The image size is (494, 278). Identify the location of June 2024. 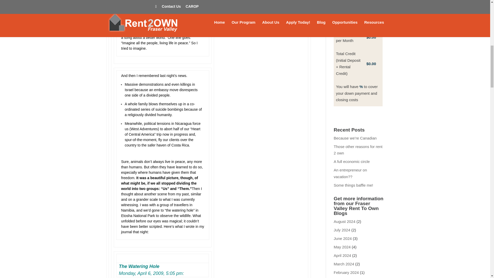
(343, 238).